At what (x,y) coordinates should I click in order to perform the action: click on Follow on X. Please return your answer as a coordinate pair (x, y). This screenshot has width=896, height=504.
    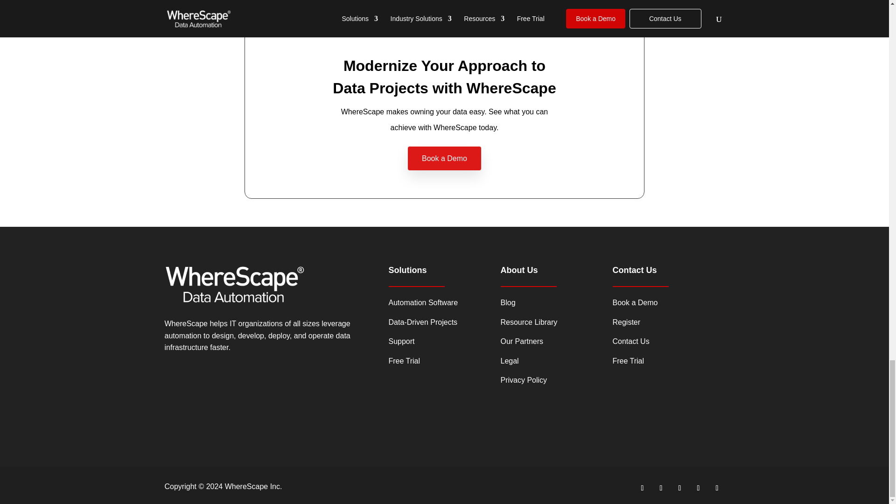
    Looking at the image, I should click on (642, 488).